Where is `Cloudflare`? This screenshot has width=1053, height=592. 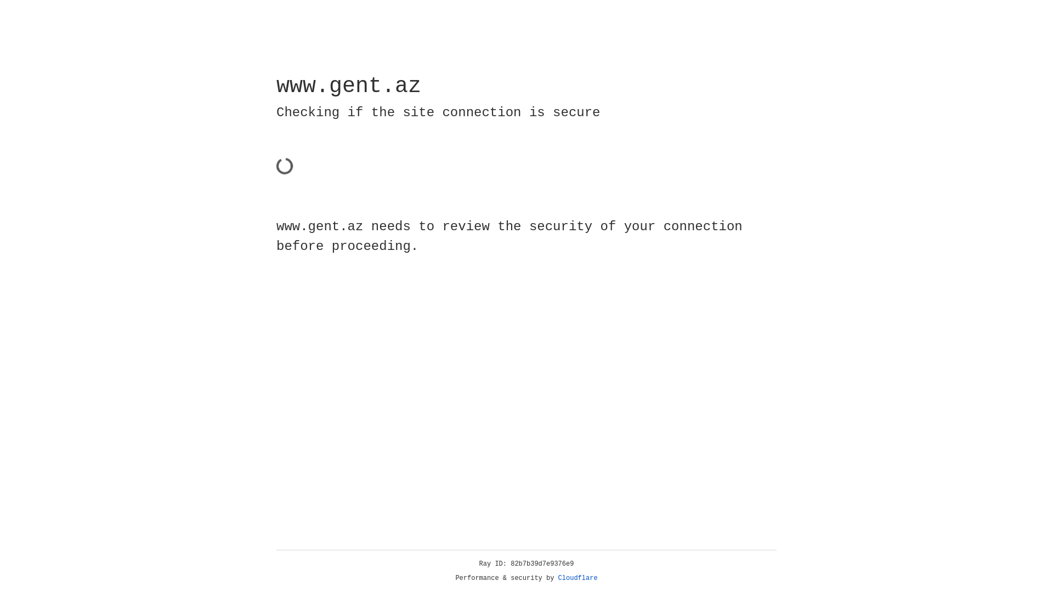 Cloudflare is located at coordinates (578, 578).